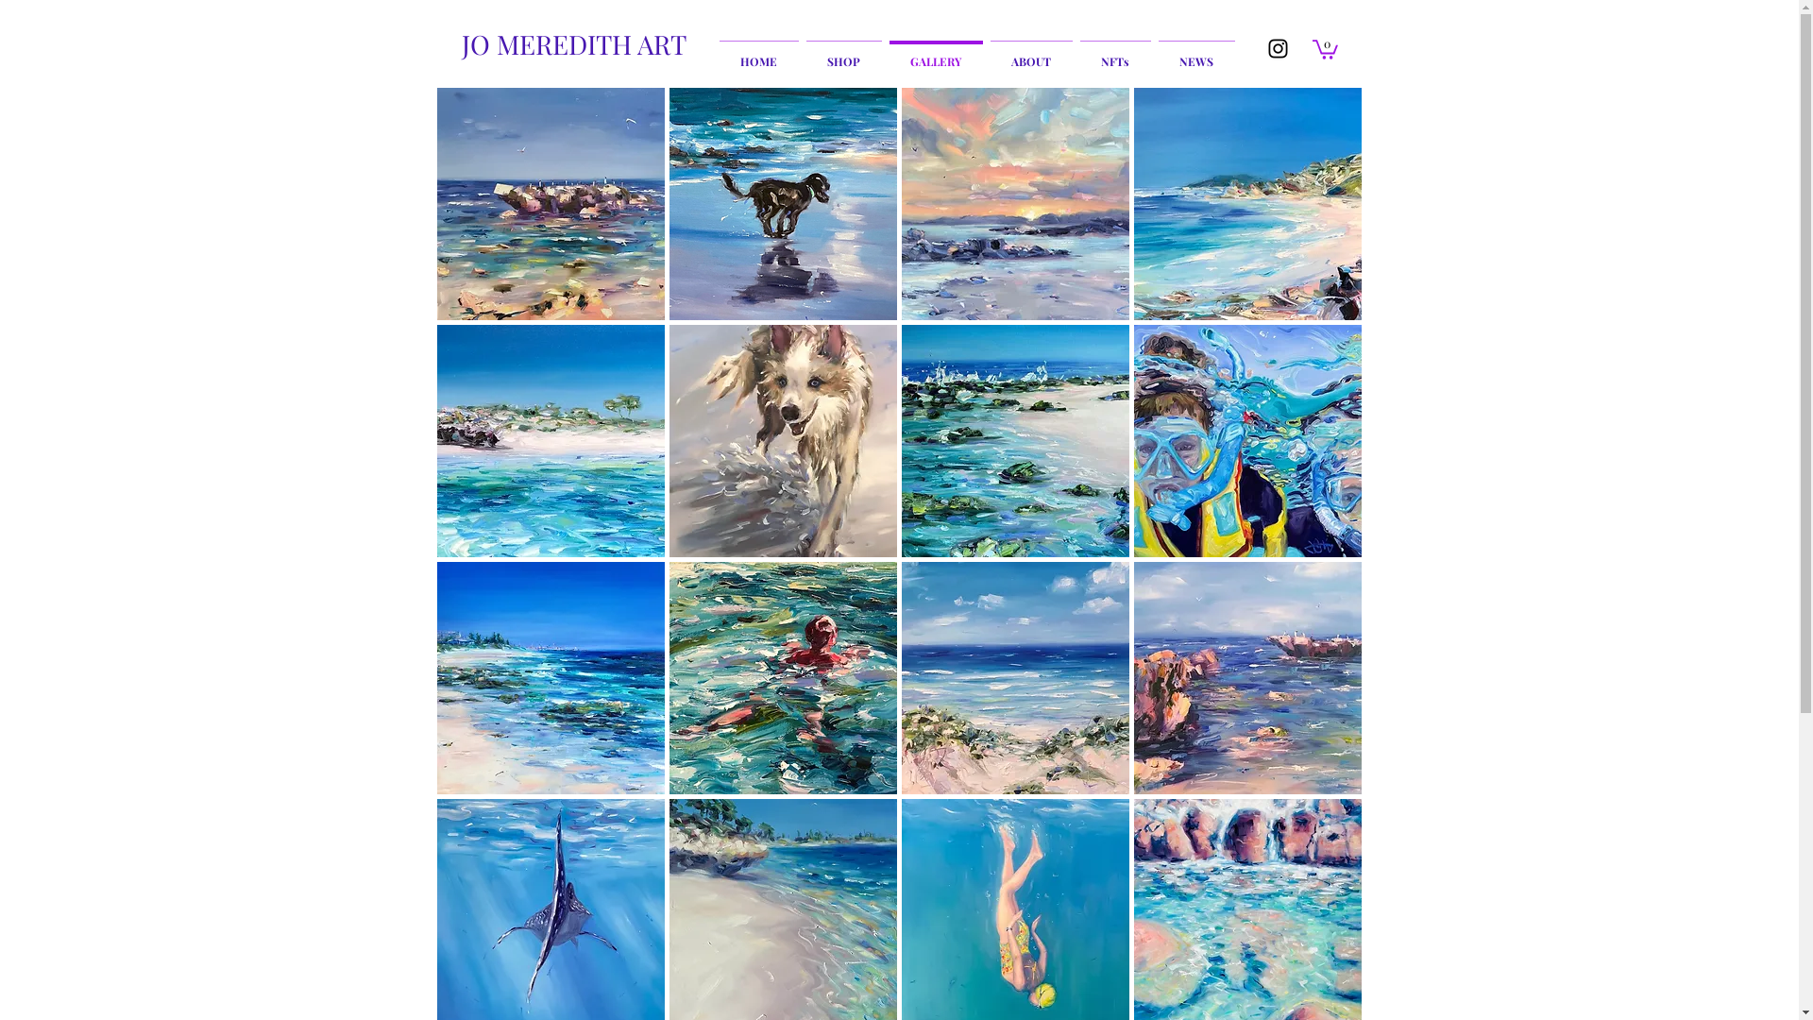  What do you see at coordinates (1195, 53) in the screenshot?
I see `NEWS` at bounding box center [1195, 53].